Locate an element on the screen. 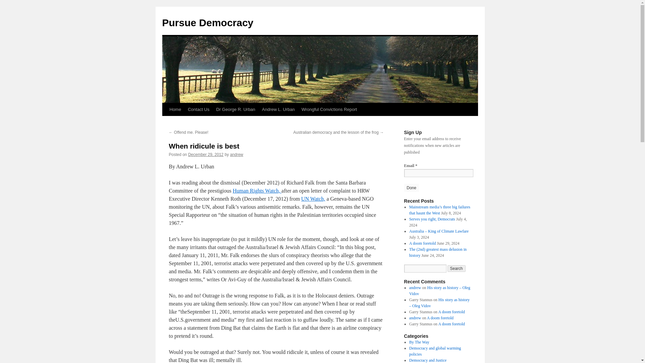 This screenshot has height=363, width=645. Done is located at coordinates (411, 188).